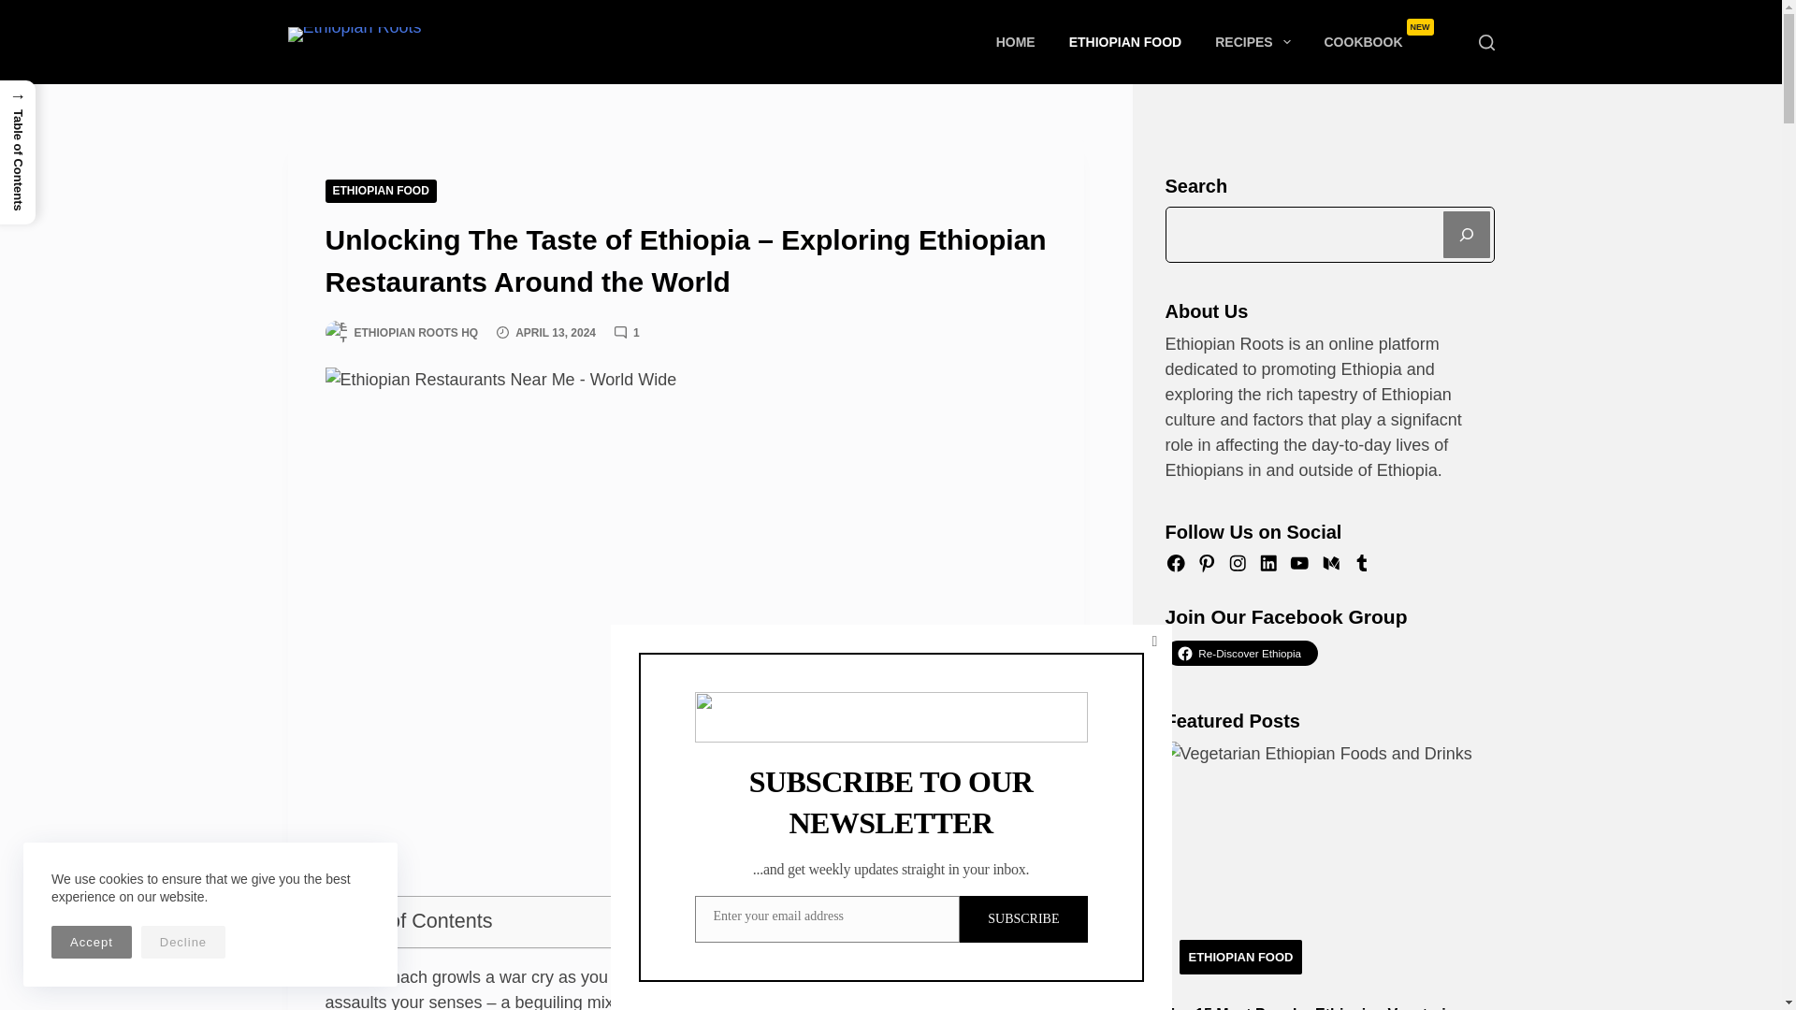 The width and height of the screenshot is (1796, 1010). Describe the element at coordinates (1379, 41) in the screenshot. I see `ETHIOPIAN FOOD` at that location.